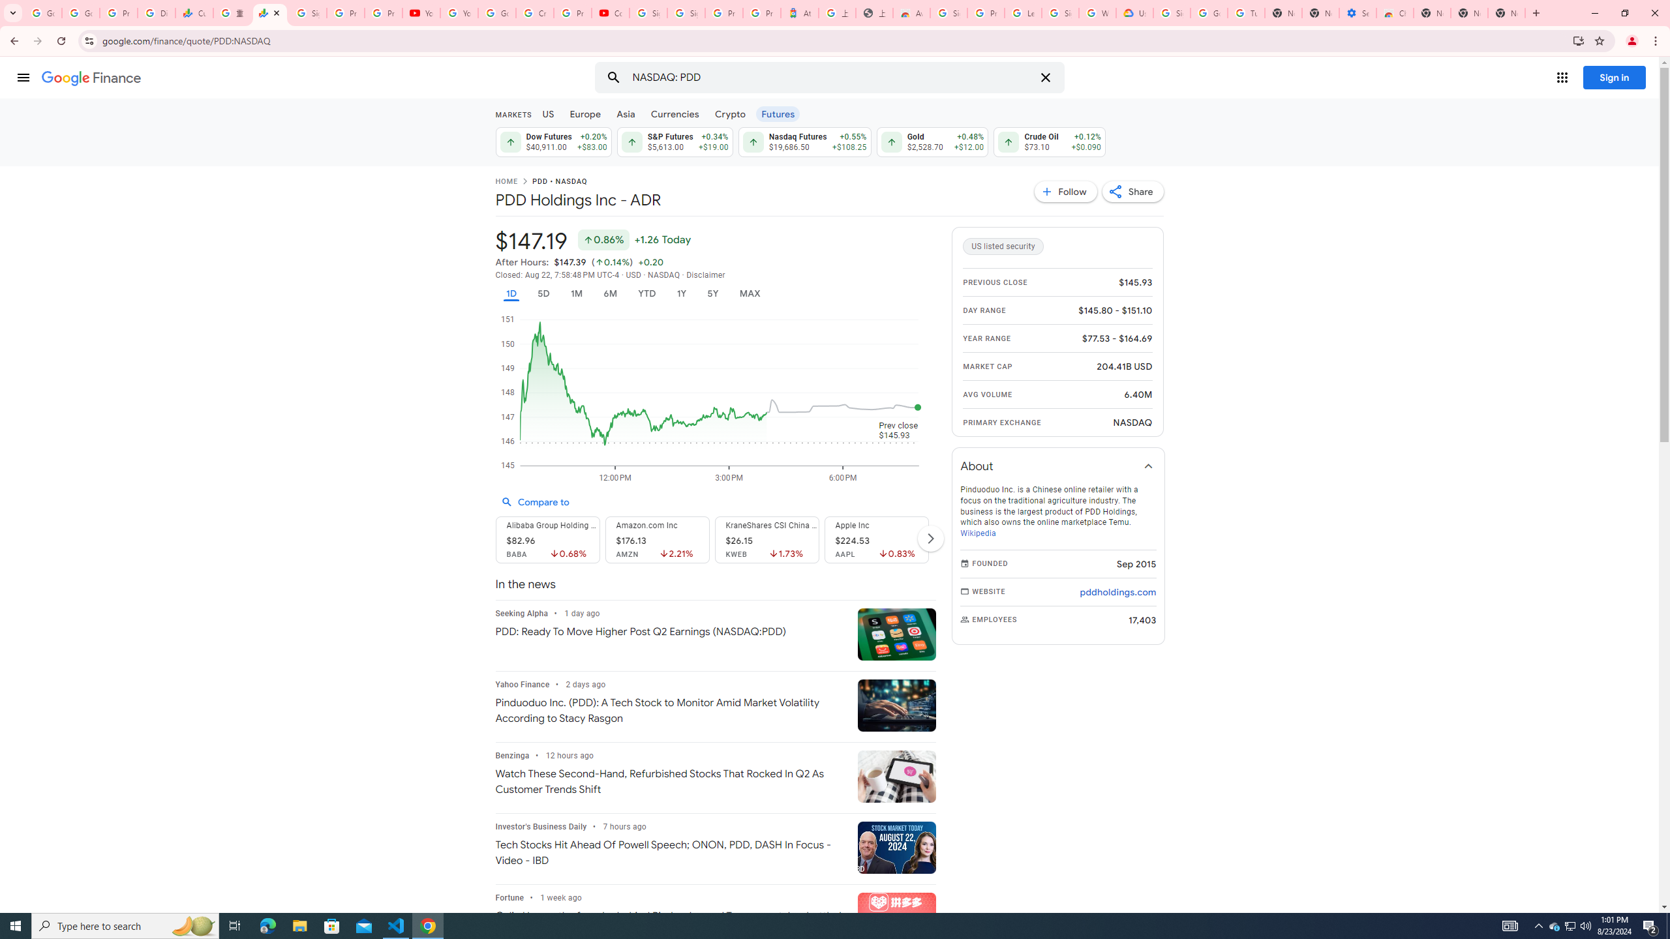 The height and width of the screenshot is (939, 1670). I want to click on US, so click(547, 113).